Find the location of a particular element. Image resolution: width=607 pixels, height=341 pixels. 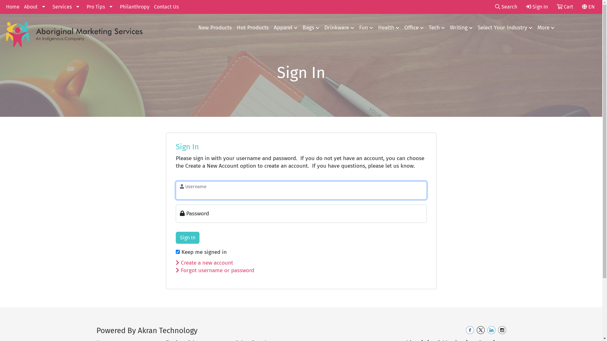

Tech is located at coordinates (437, 28).